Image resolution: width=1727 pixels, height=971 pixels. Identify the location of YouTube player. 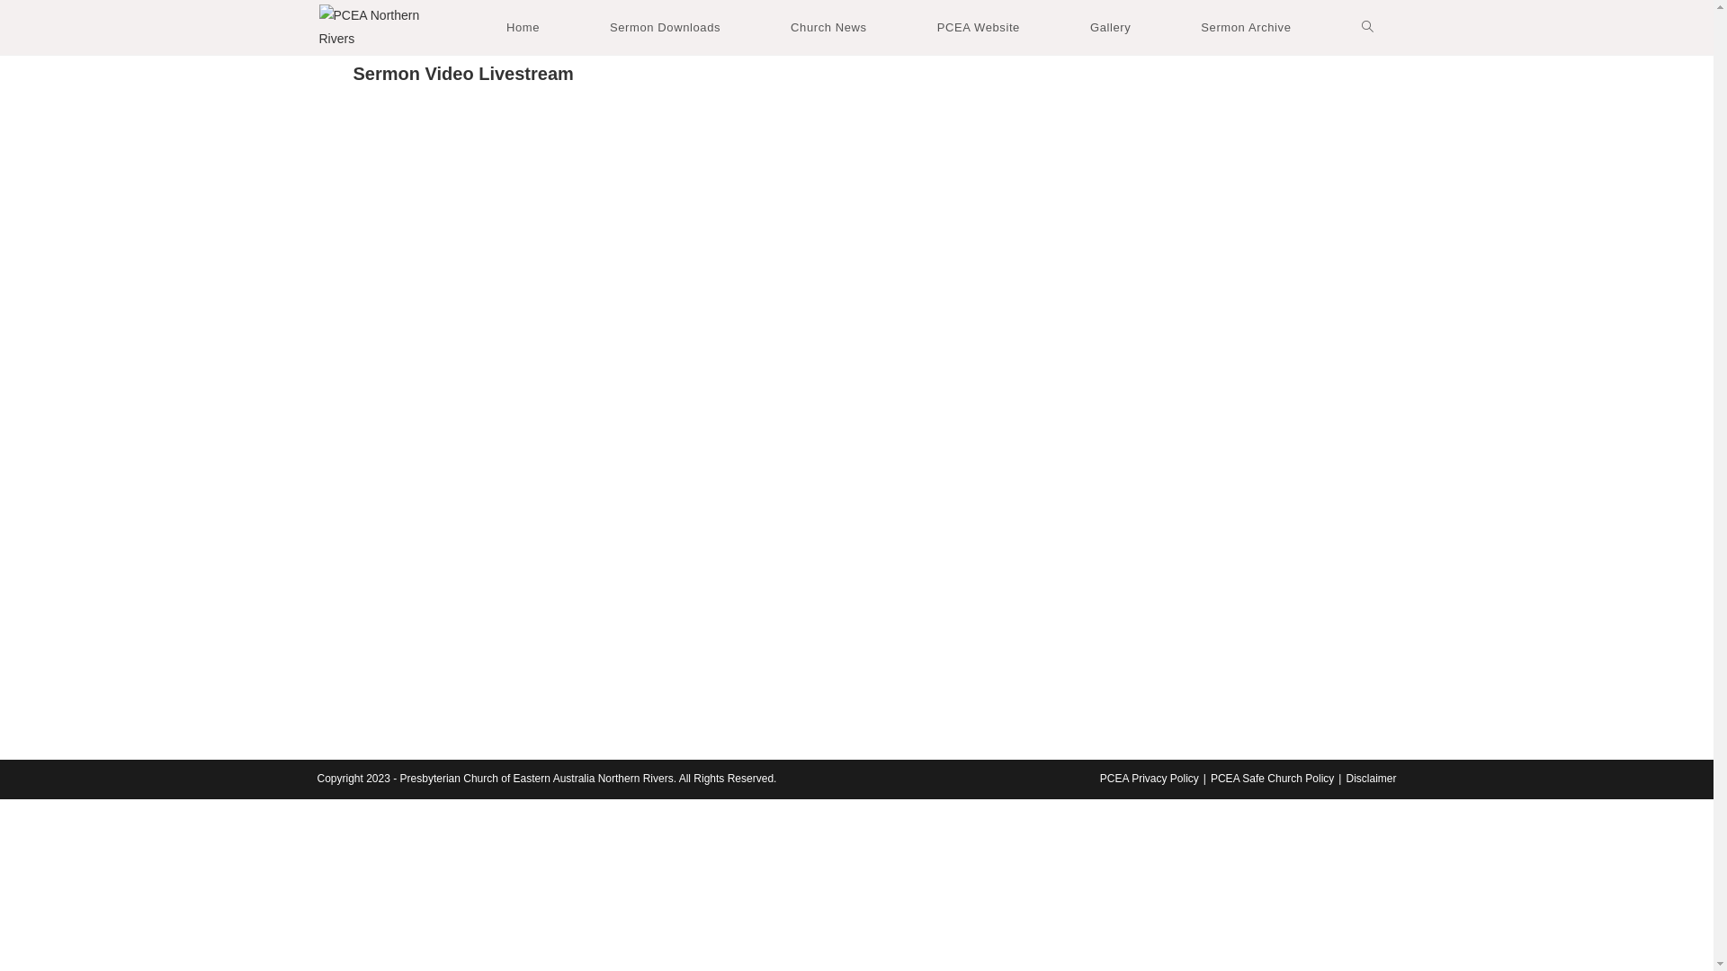
(856, 423).